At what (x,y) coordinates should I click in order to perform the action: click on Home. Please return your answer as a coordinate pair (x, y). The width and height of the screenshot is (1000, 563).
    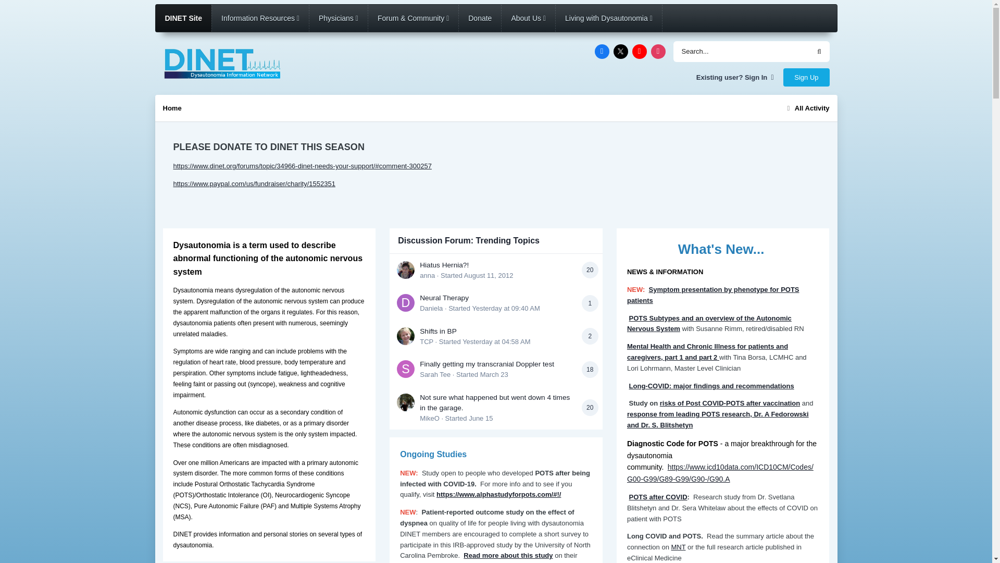
    Looking at the image, I should click on (171, 107).